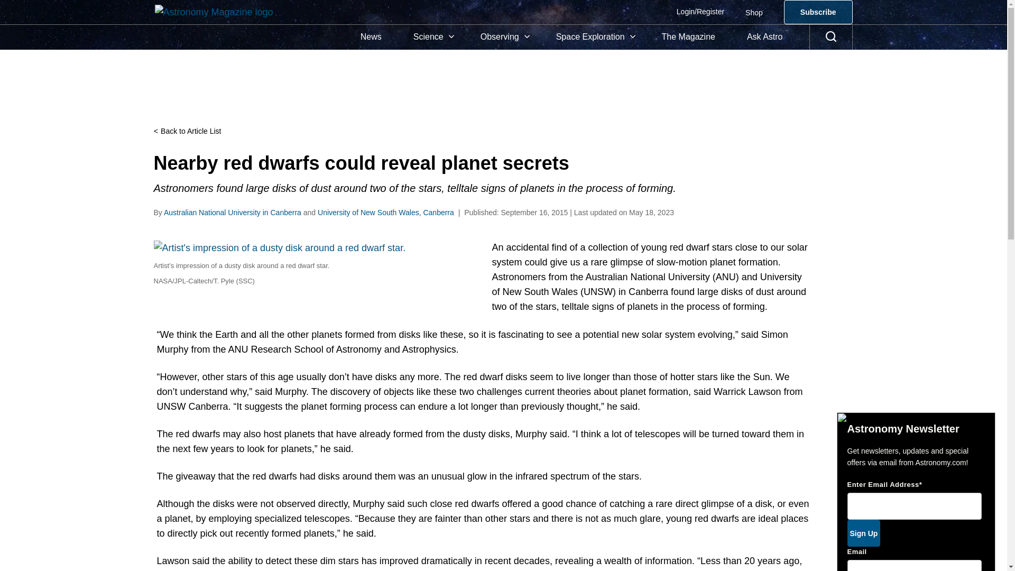 Image resolution: width=1015 pixels, height=571 pixels. I want to click on Posts by Australian National University in Canberra, so click(233, 213).